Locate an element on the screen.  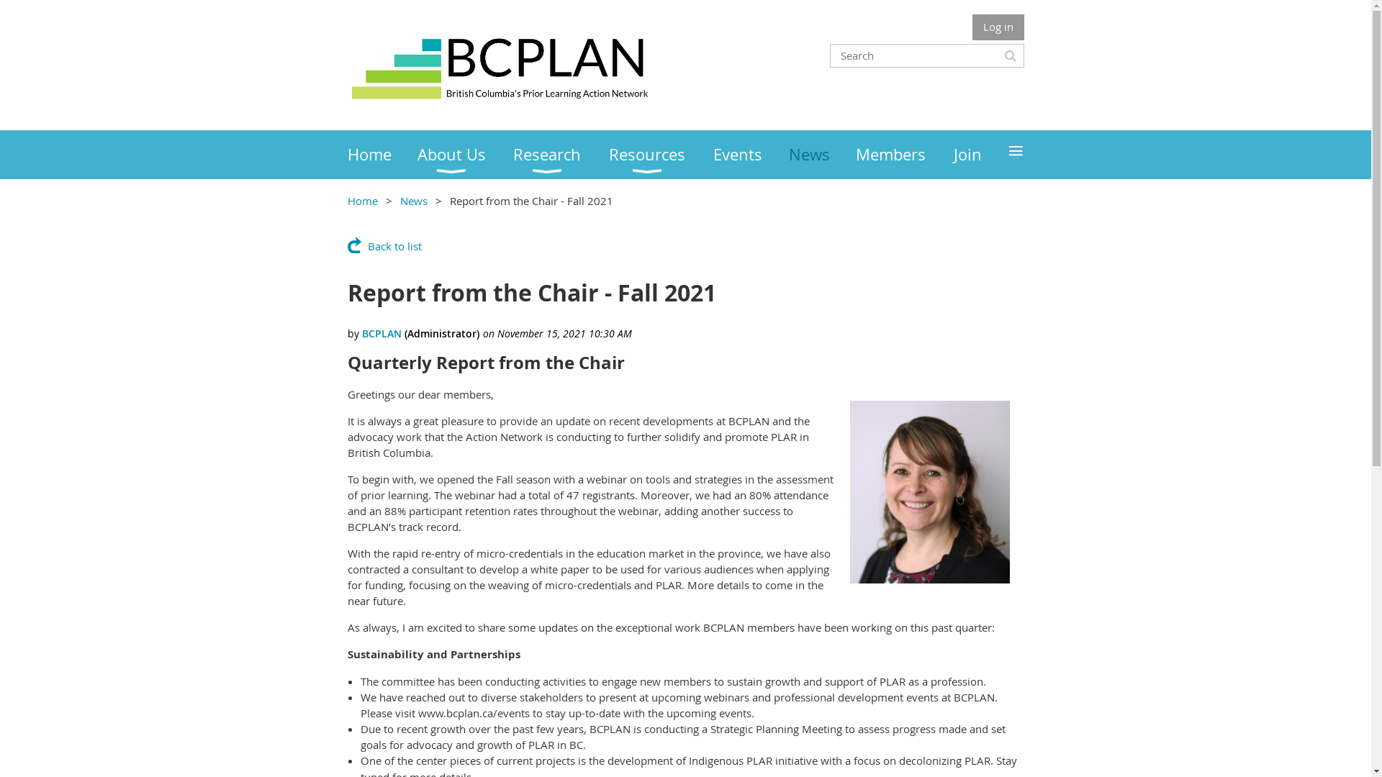
Join is located at coordinates (980, 155).